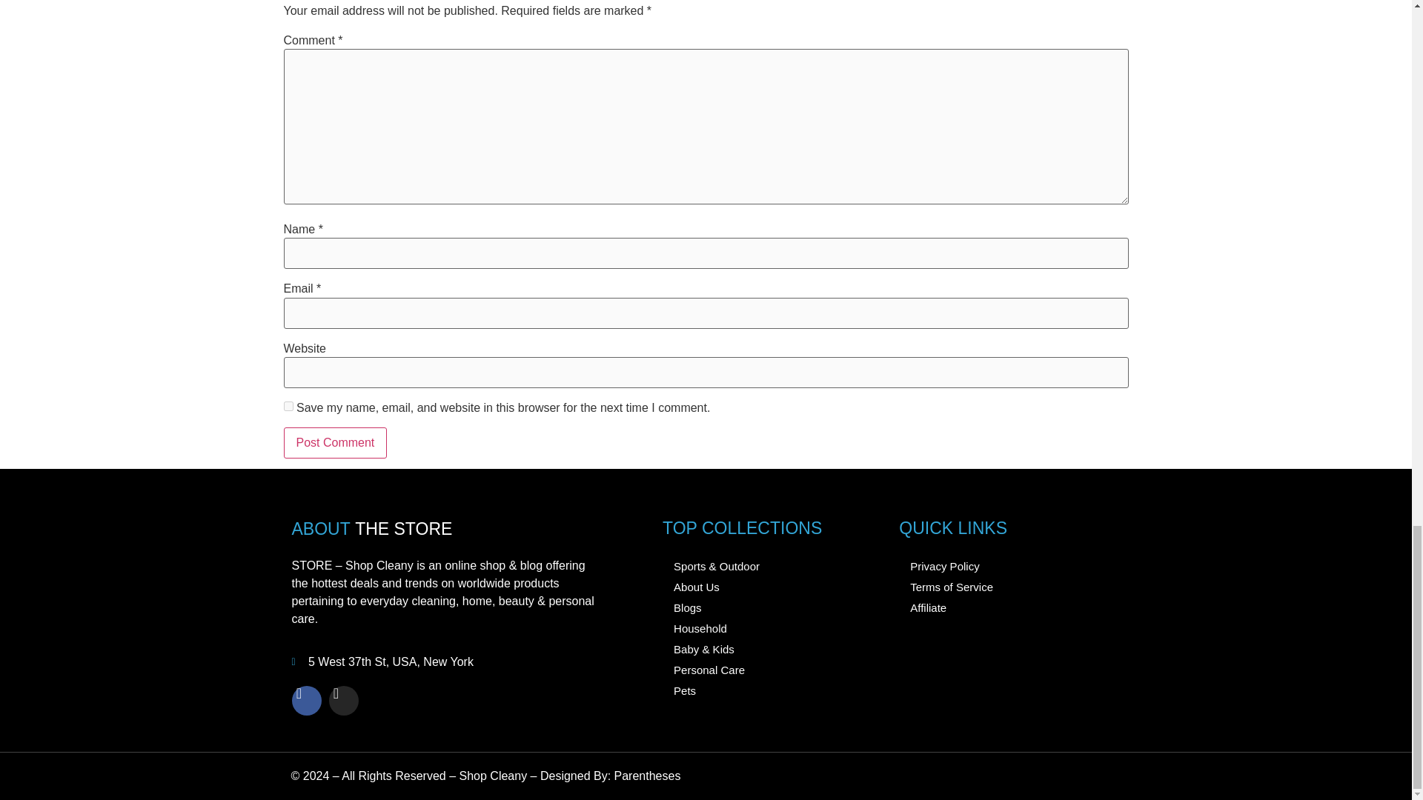  What do you see at coordinates (773, 607) in the screenshot?
I see `Blogs` at bounding box center [773, 607].